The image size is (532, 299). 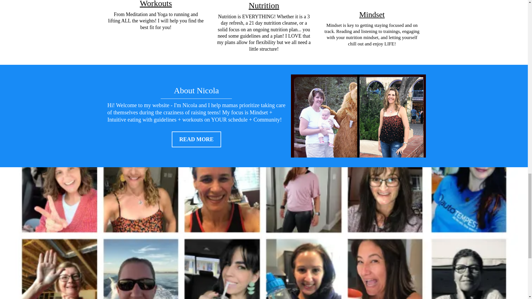 What do you see at coordinates (196, 140) in the screenshot?
I see `READ MORE` at bounding box center [196, 140].